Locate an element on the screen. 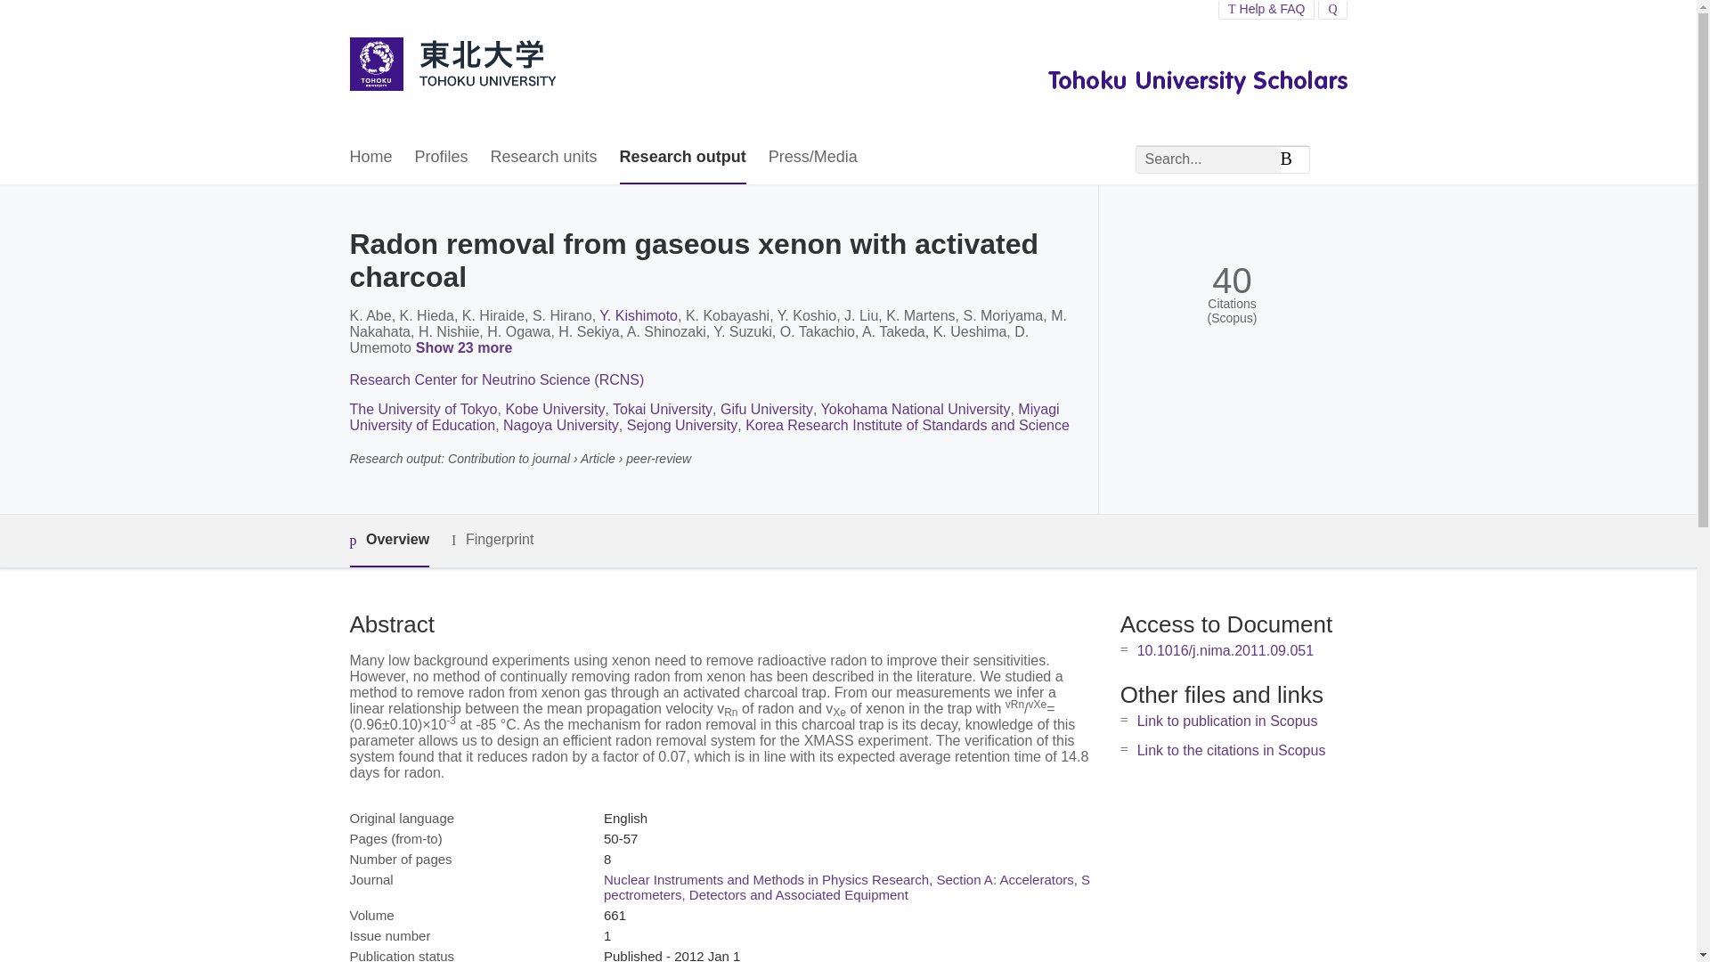 Image resolution: width=1710 pixels, height=962 pixels. Tohoku University Home is located at coordinates (451, 66).